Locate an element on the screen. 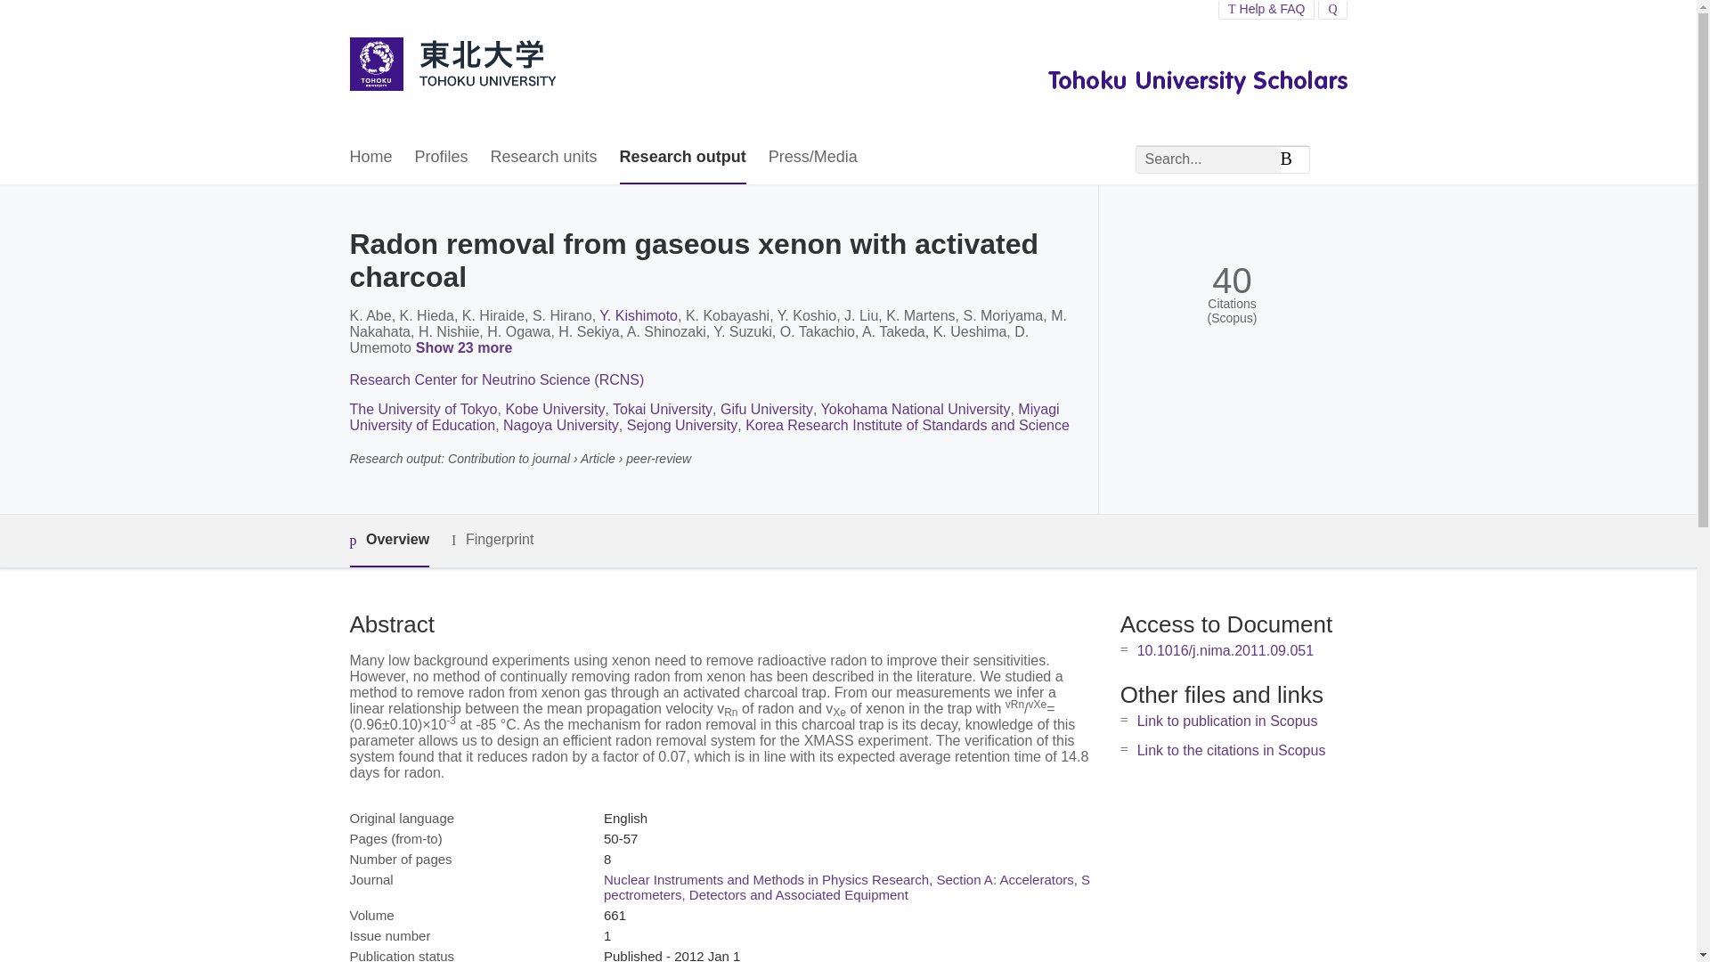 Image resolution: width=1710 pixels, height=962 pixels. Tohoku University Home is located at coordinates (451, 66).